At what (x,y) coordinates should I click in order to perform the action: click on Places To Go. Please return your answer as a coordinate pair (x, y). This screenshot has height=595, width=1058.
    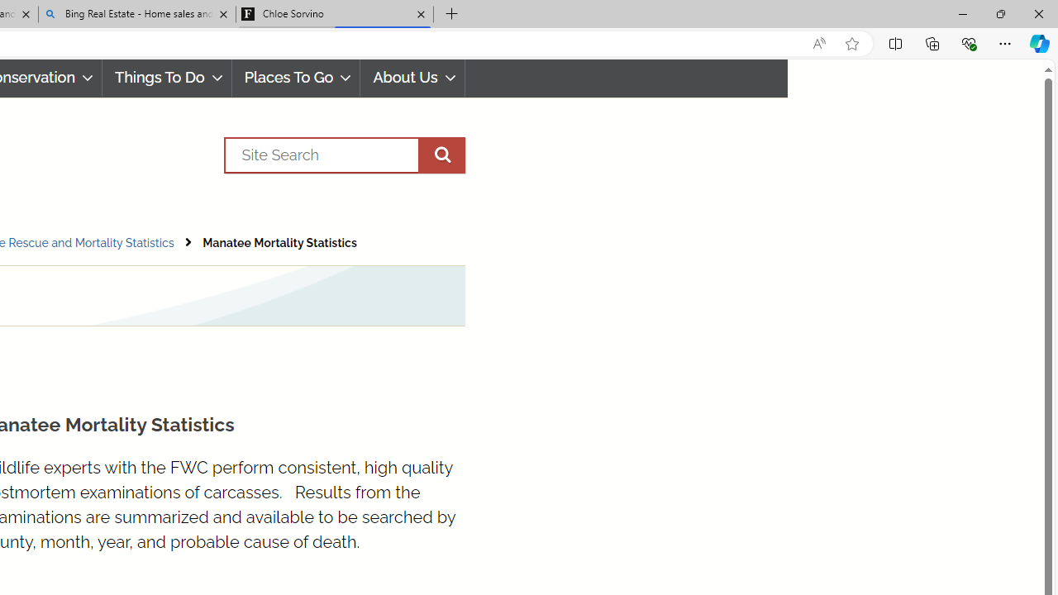
    Looking at the image, I should click on (296, 78).